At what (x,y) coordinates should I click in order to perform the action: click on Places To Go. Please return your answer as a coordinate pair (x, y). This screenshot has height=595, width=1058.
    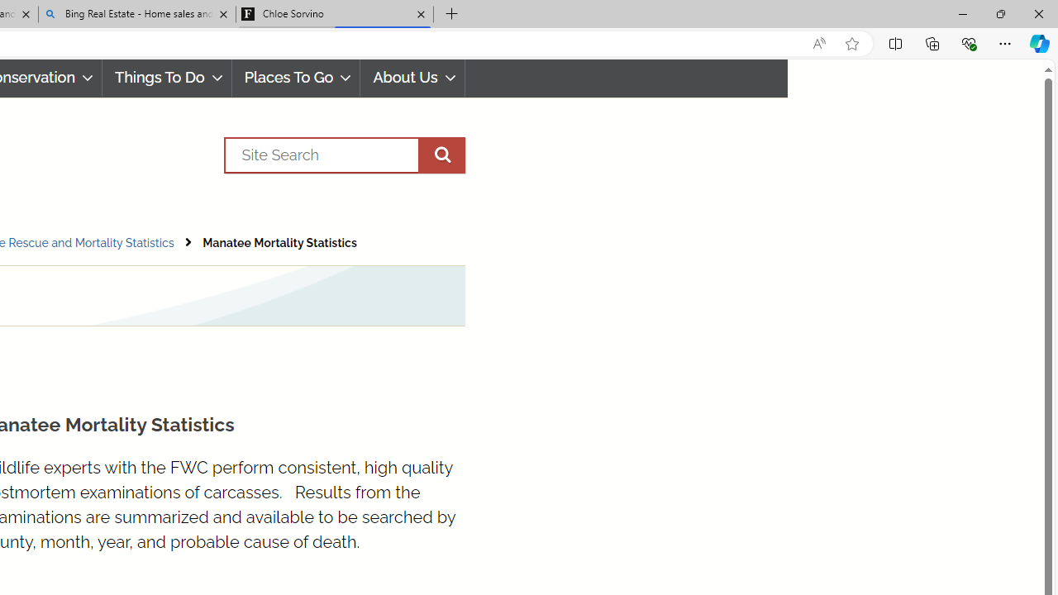
    Looking at the image, I should click on (296, 78).